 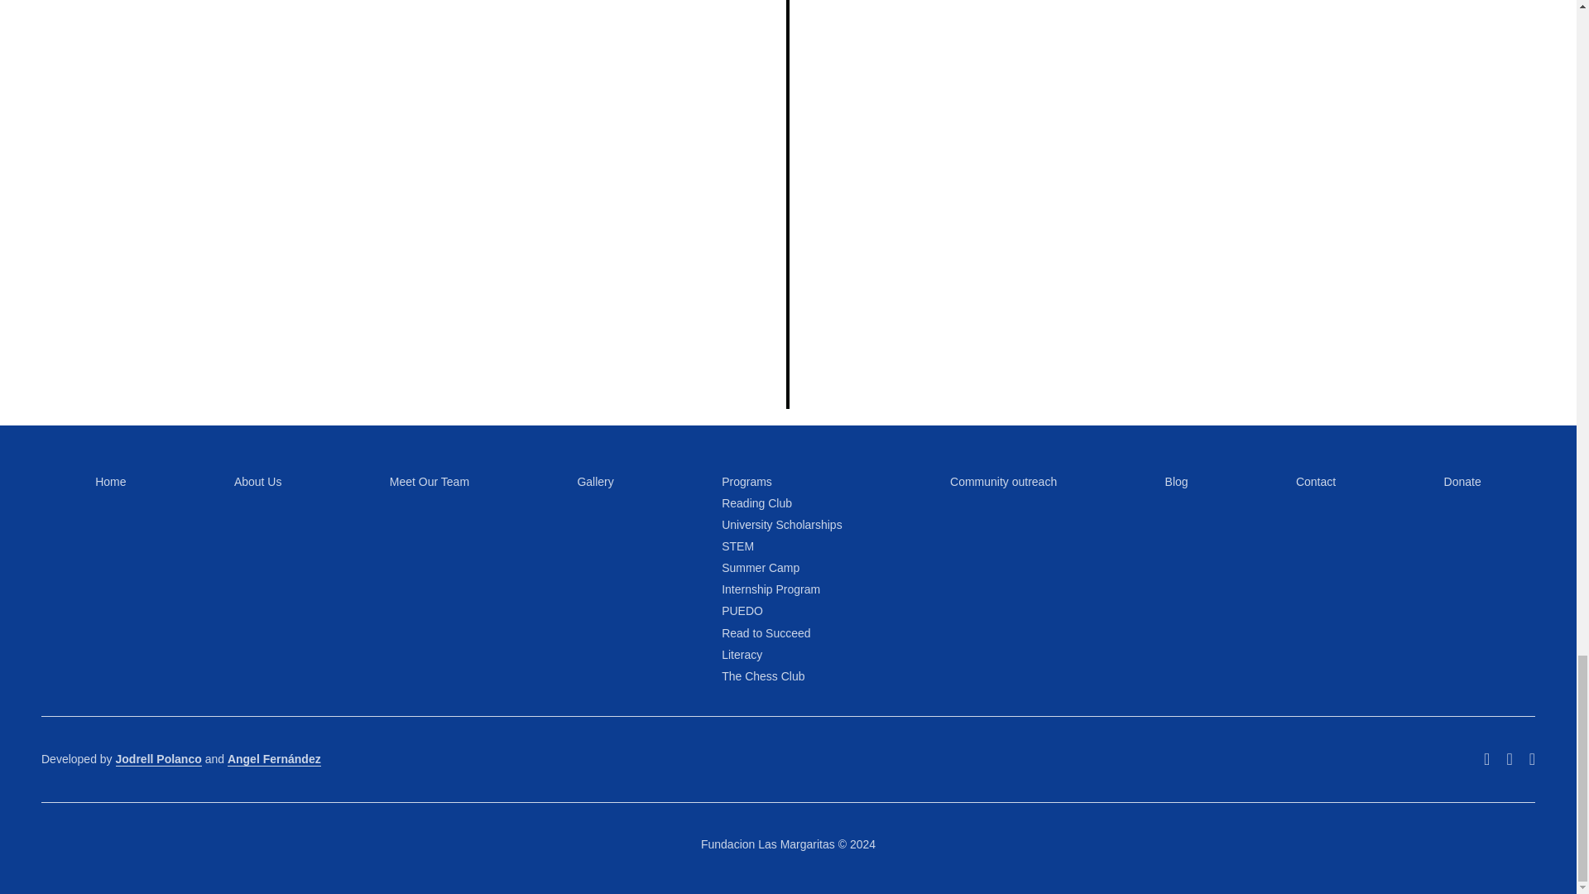 What do you see at coordinates (737, 546) in the screenshot?
I see `STEM` at bounding box center [737, 546].